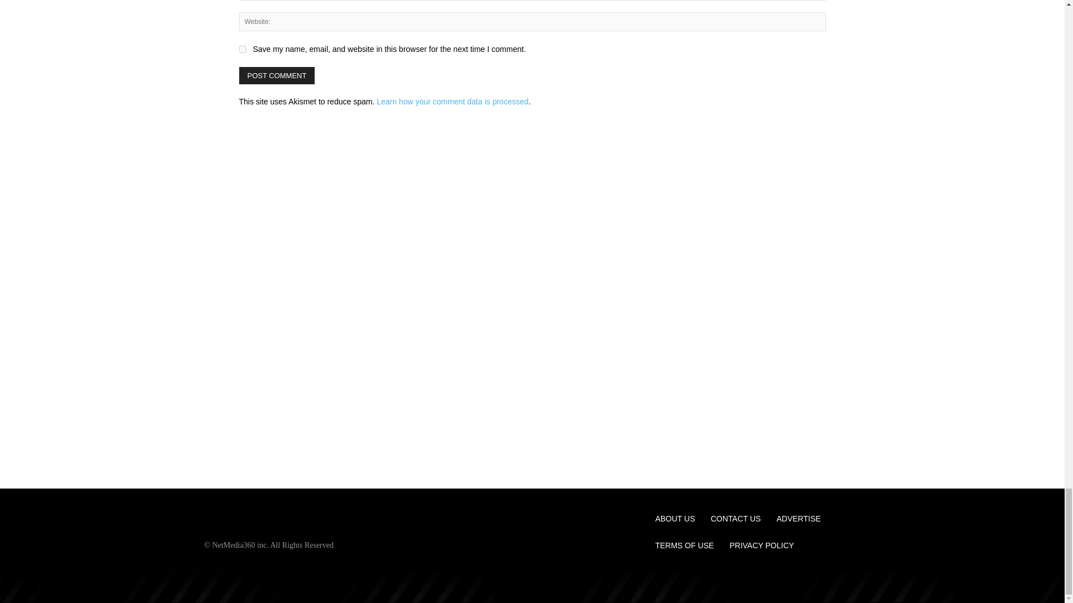 The image size is (1073, 603). I want to click on Post Comment, so click(277, 75).